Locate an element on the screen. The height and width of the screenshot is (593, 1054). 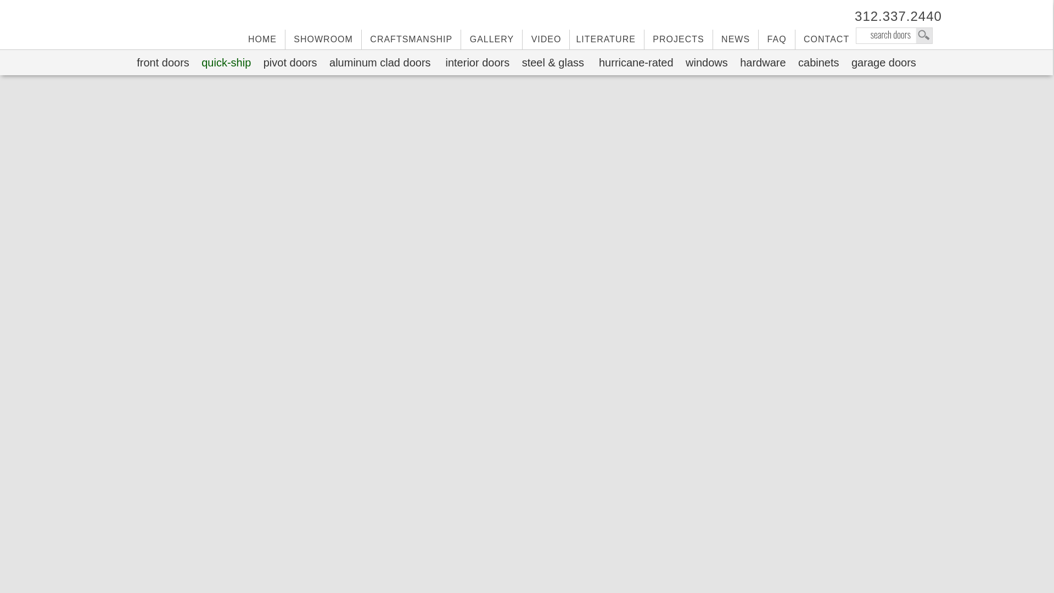
LITERATURE is located at coordinates (606, 40).